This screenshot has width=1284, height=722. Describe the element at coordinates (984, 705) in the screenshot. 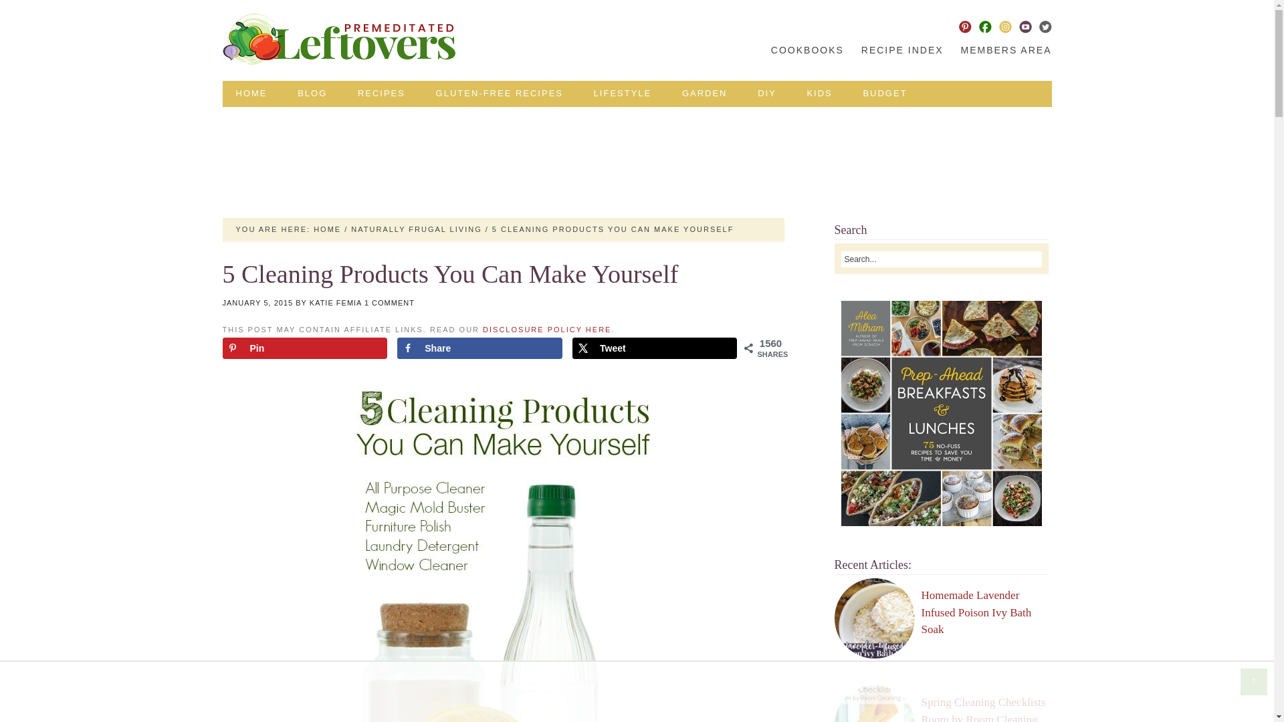

I see `Spring Cleaning Checklists Room by Room Cleaning Tips` at that location.